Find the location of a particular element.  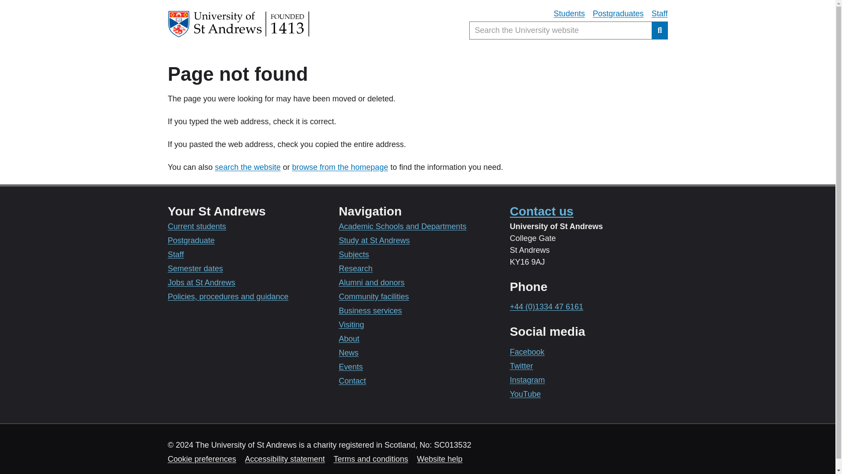

s is located at coordinates (217, 167).